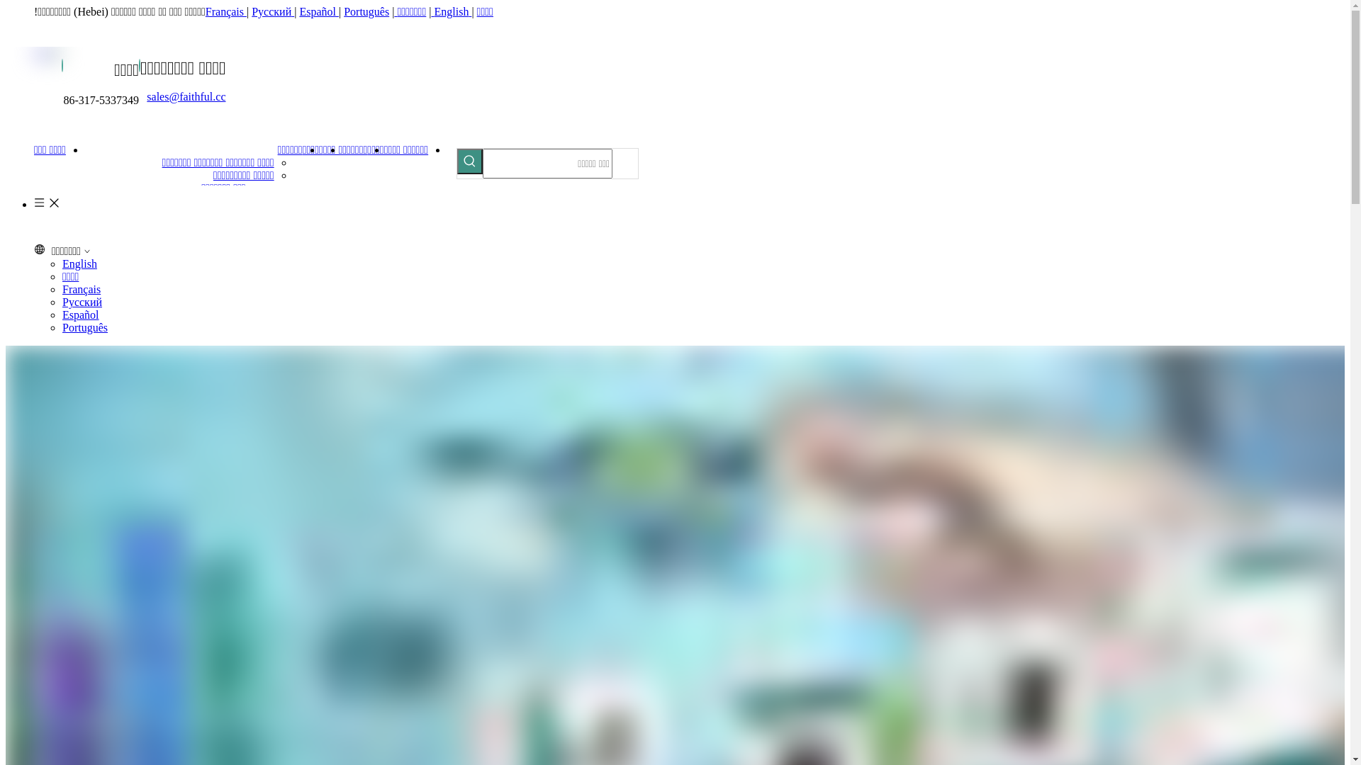 Image resolution: width=1361 pixels, height=765 pixels. What do you see at coordinates (186, 96) in the screenshot?
I see `sales@faithful.cc` at bounding box center [186, 96].